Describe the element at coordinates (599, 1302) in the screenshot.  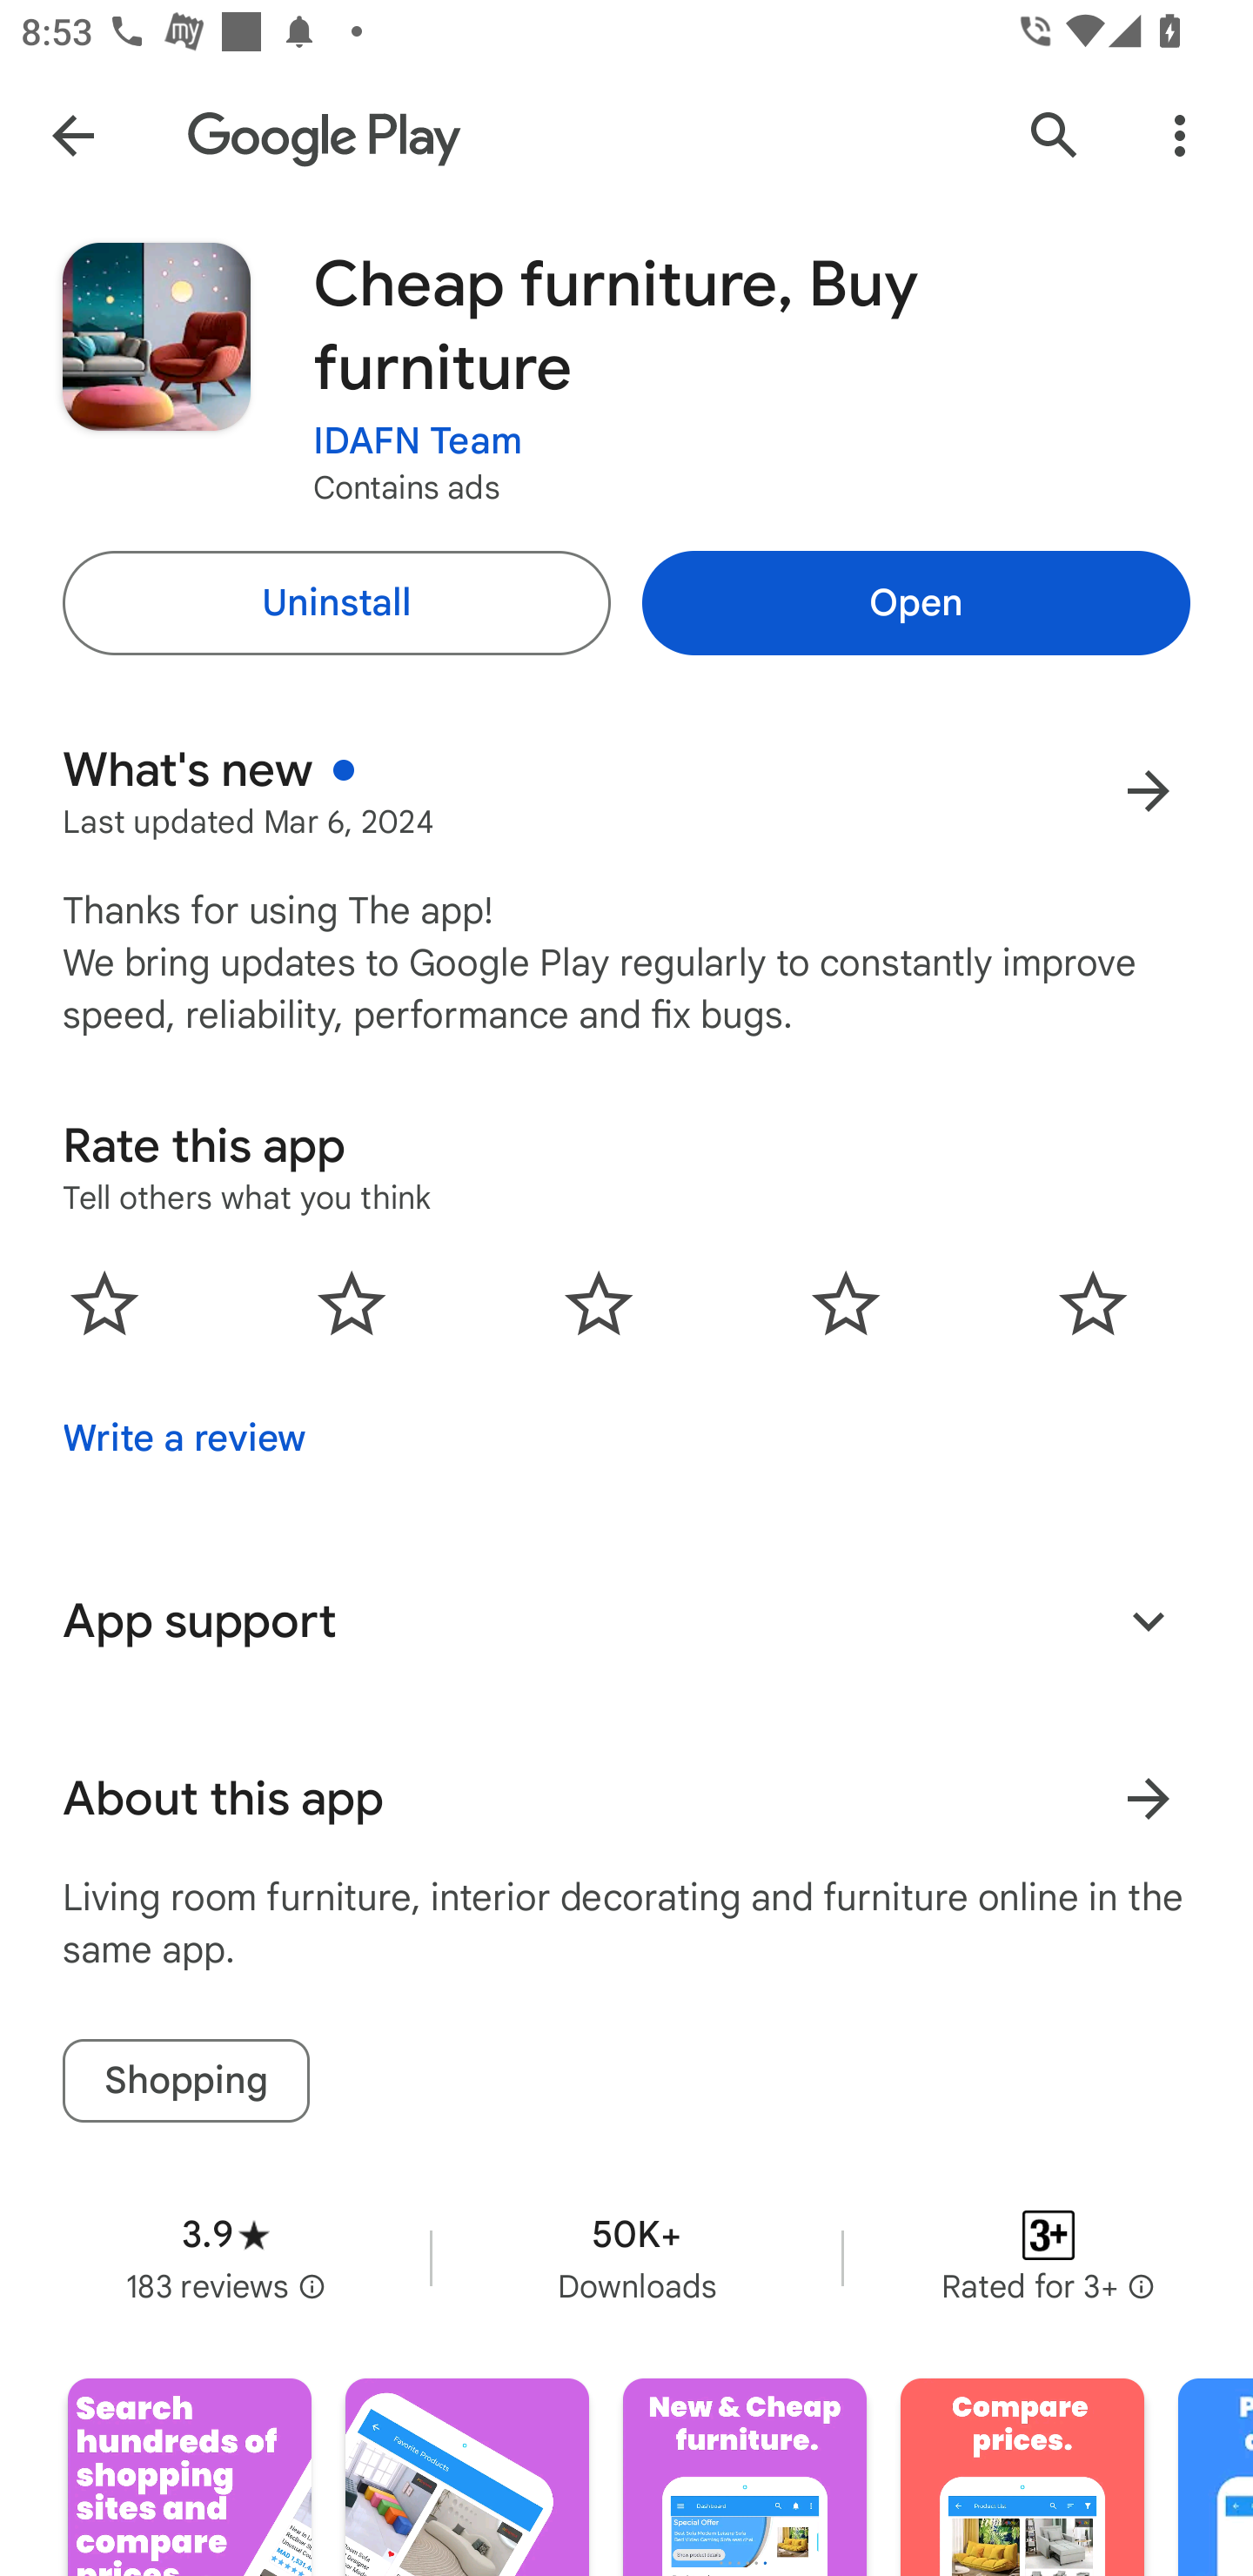
I see `0.0` at that location.